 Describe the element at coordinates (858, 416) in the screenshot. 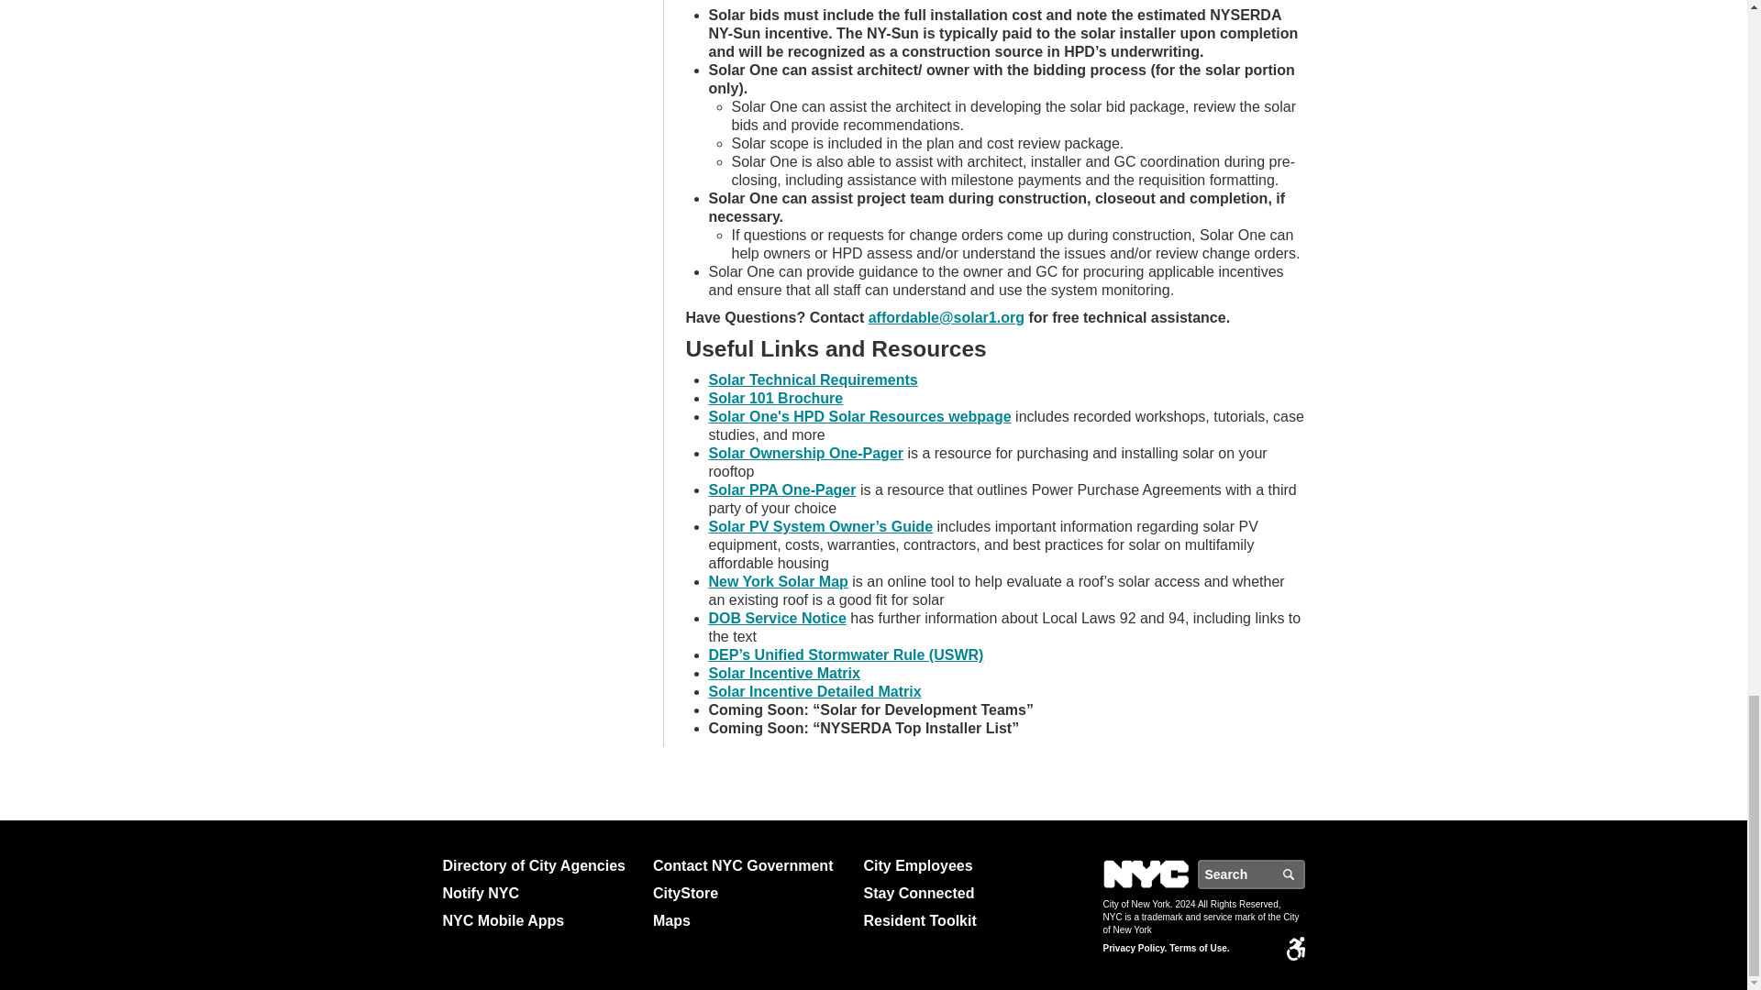

I see `Solar One's HPD Solar Resources webpage` at that location.